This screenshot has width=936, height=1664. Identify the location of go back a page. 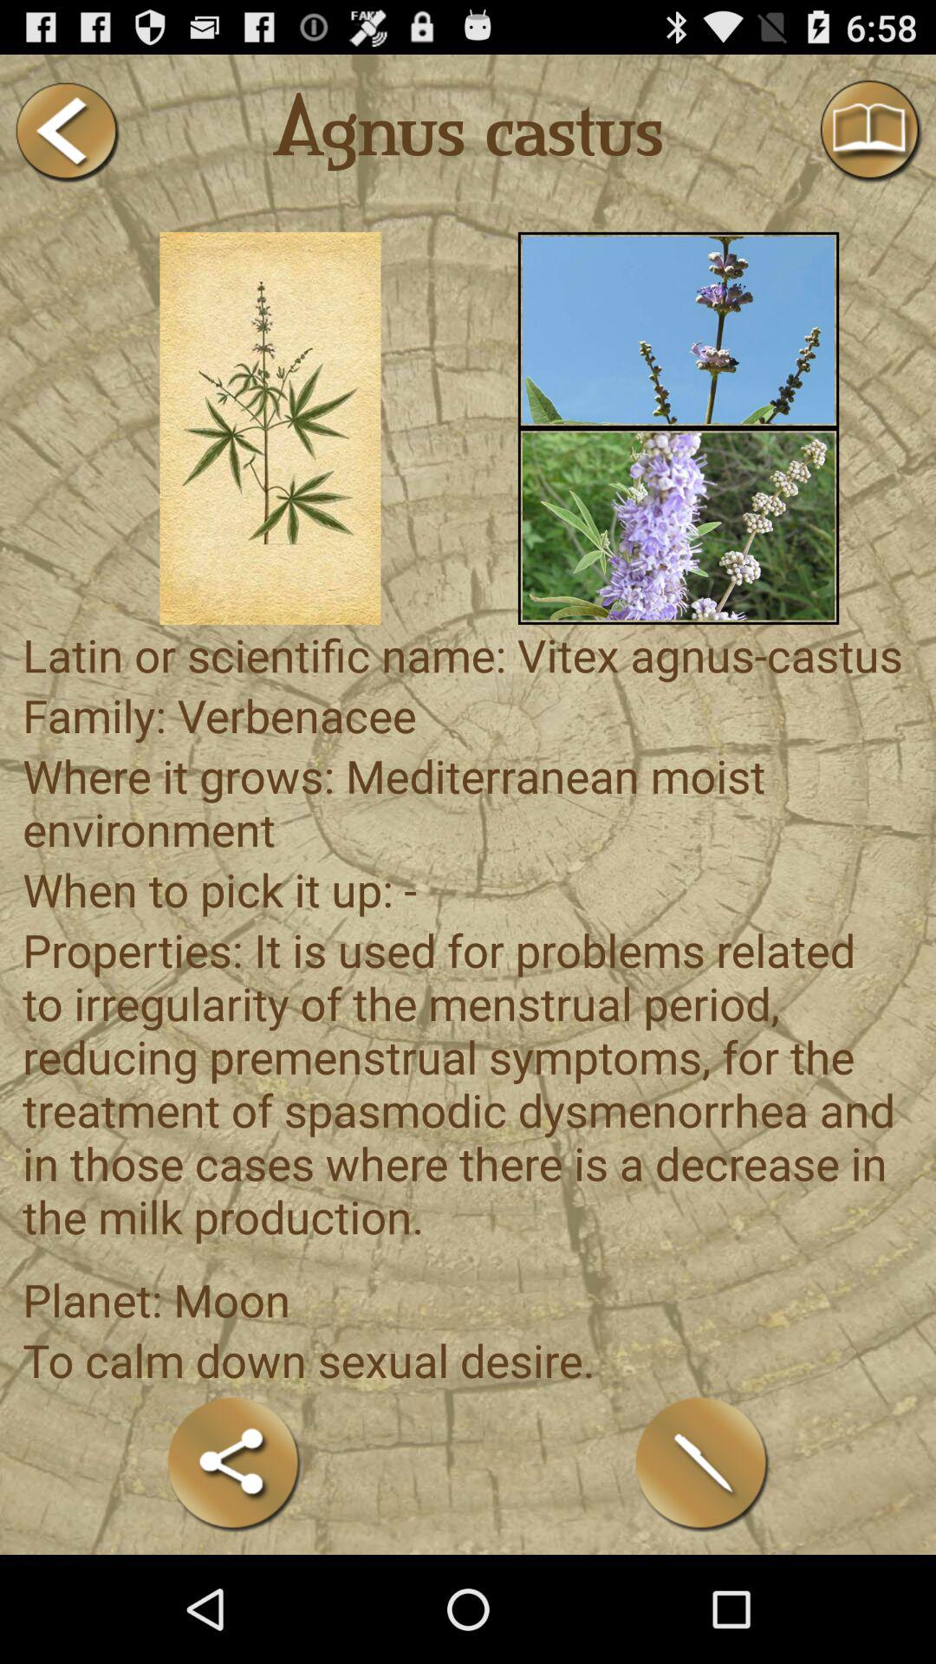
(66, 132).